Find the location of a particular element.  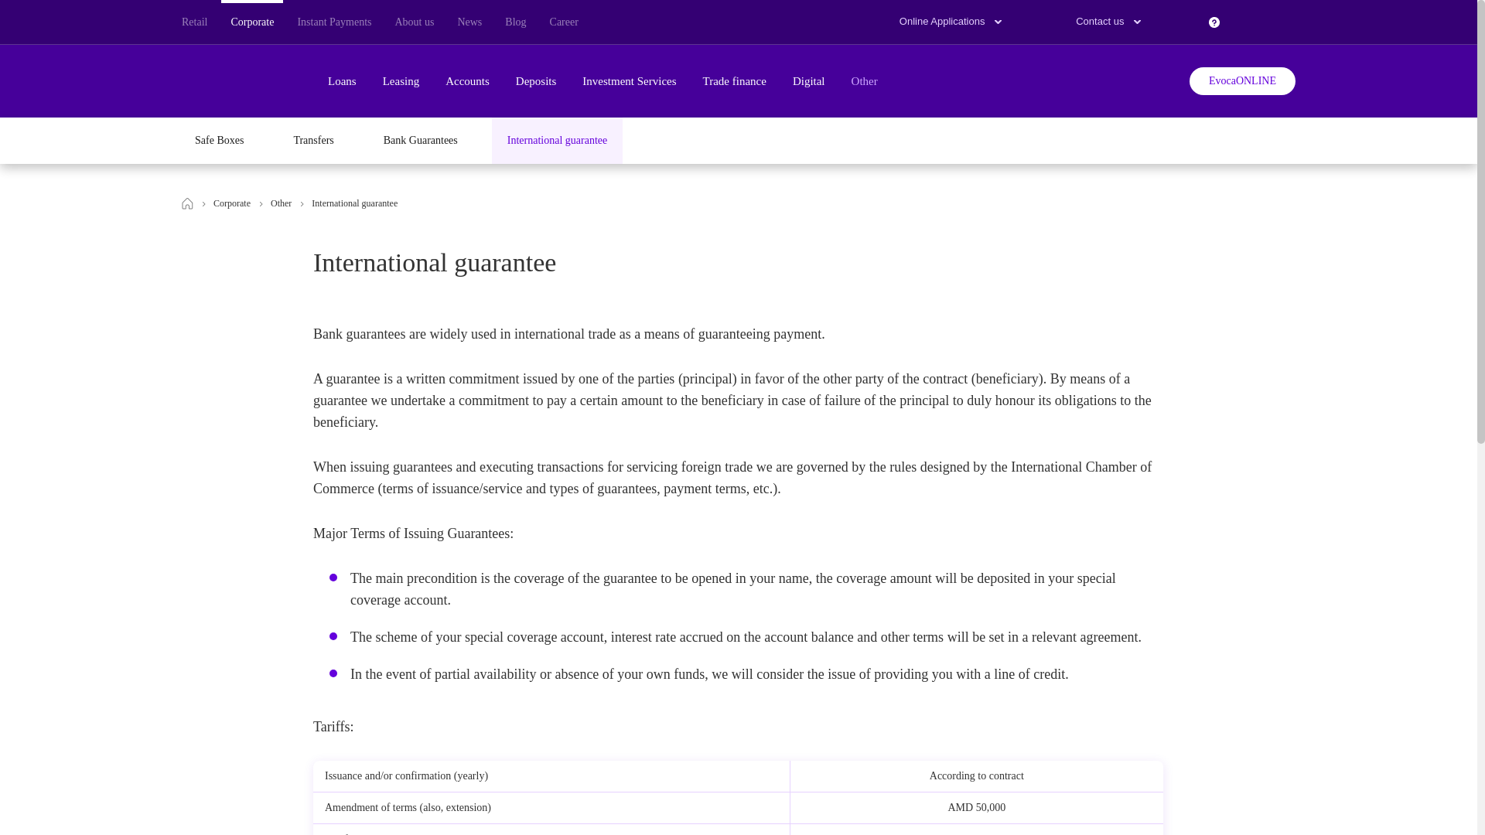

Trade finance is located at coordinates (734, 82).